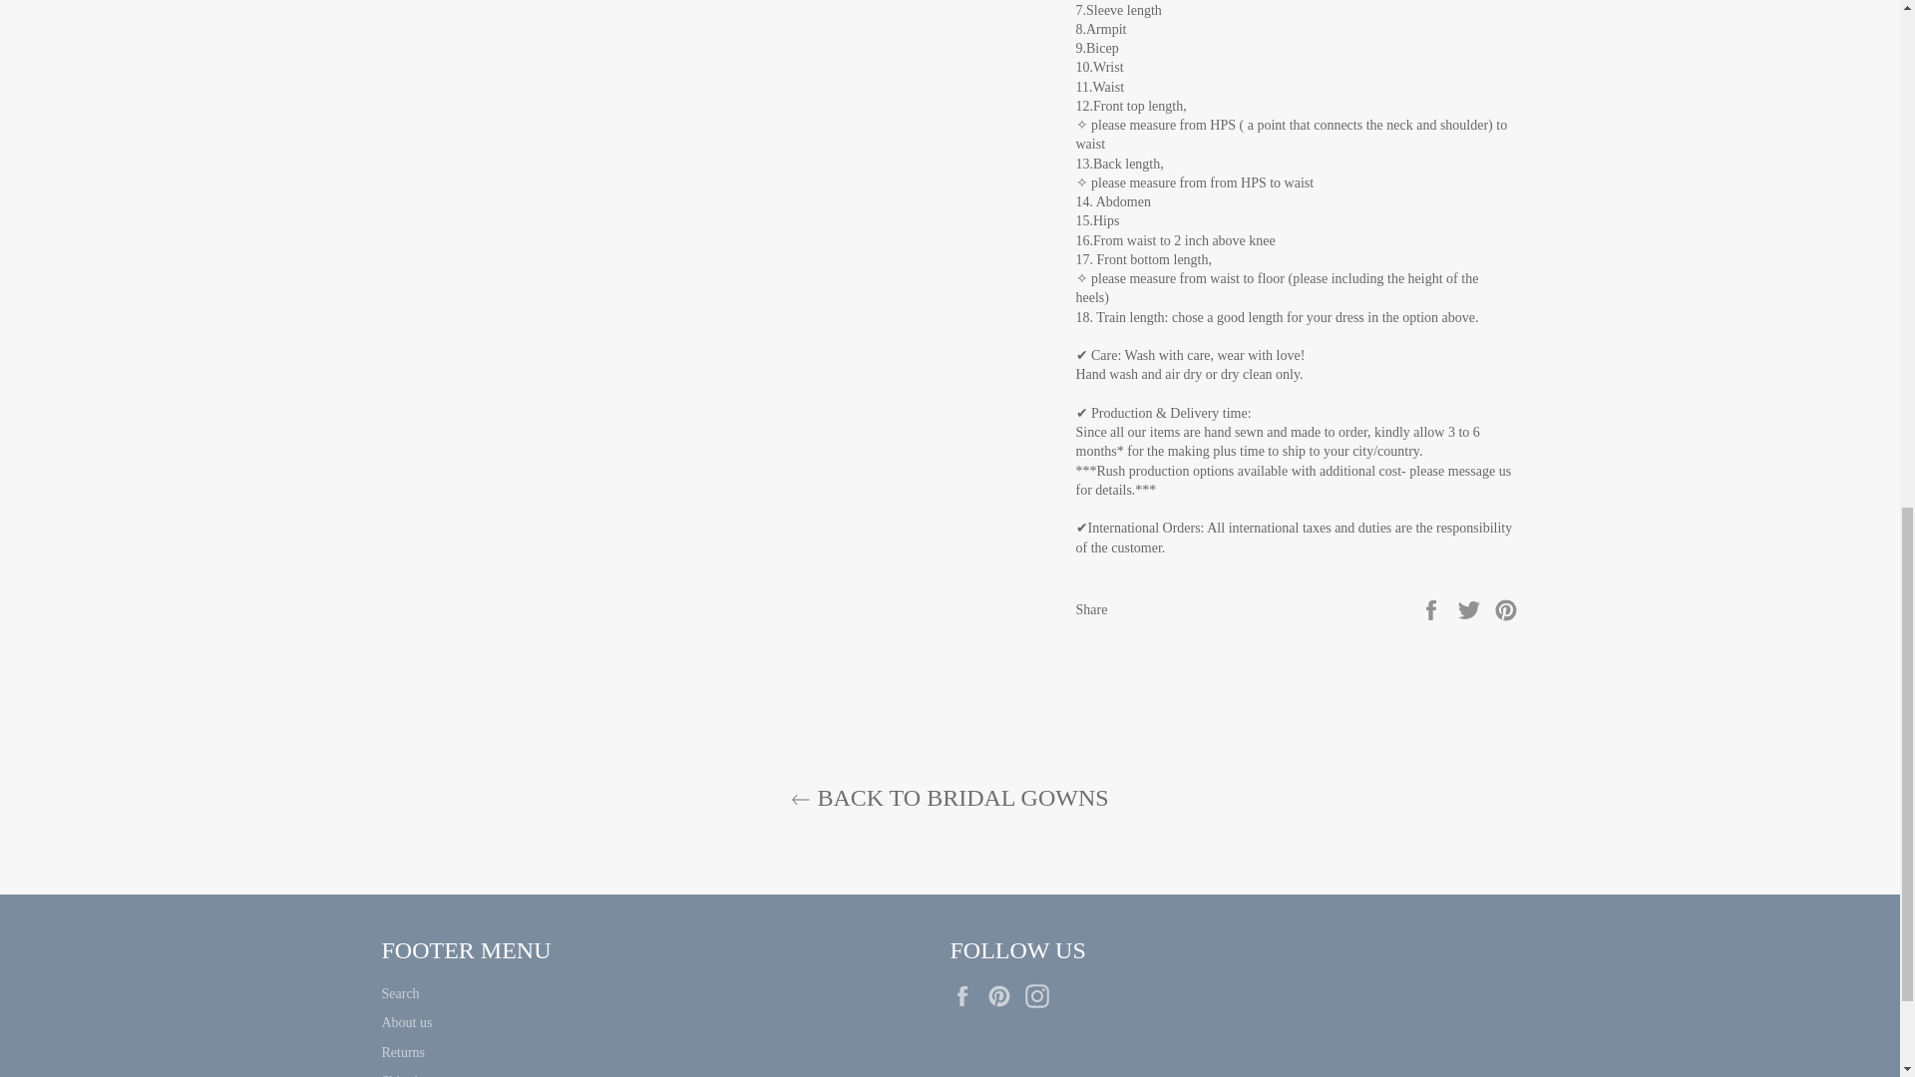 The image size is (1915, 1077). What do you see at coordinates (1432, 608) in the screenshot?
I see `Share on Facebook` at bounding box center [1432, 608].